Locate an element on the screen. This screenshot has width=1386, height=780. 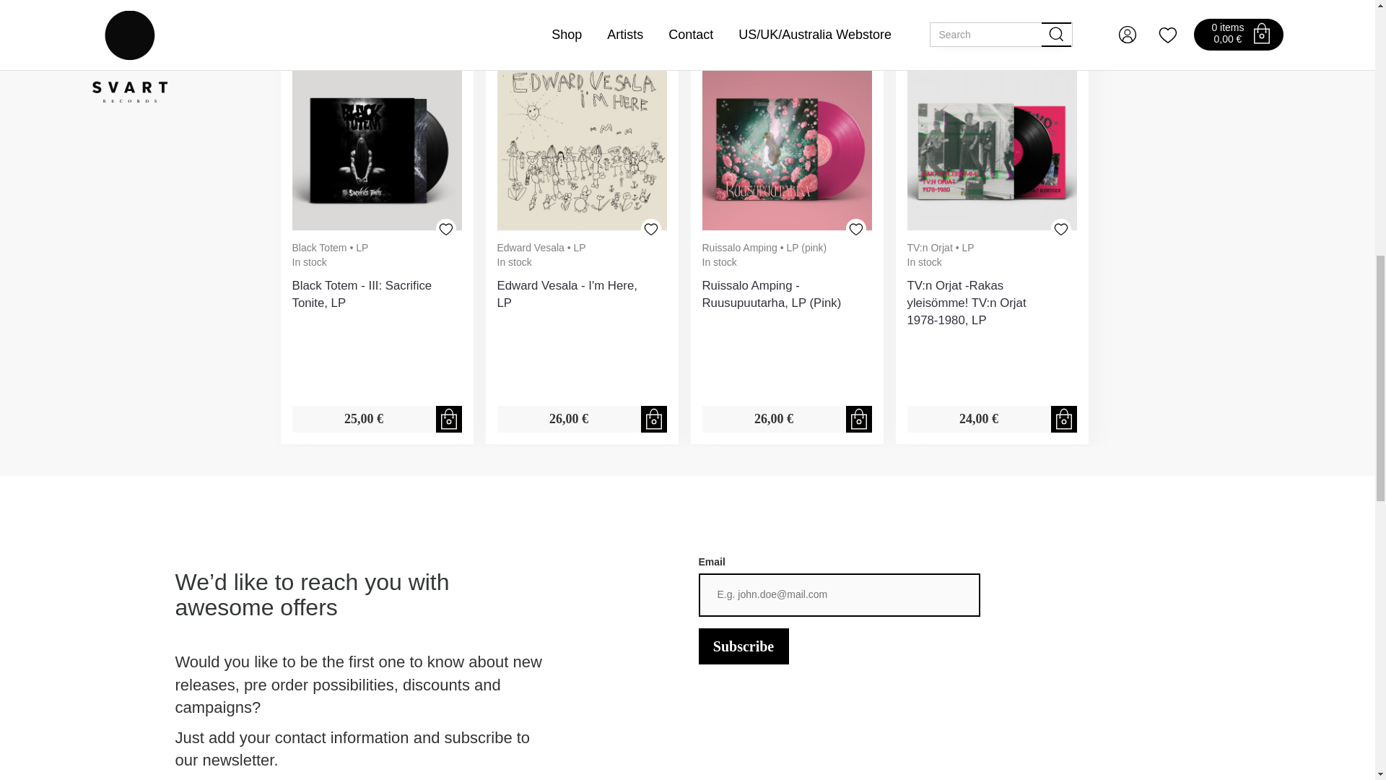
cart is located at coordinates (1063, 419).